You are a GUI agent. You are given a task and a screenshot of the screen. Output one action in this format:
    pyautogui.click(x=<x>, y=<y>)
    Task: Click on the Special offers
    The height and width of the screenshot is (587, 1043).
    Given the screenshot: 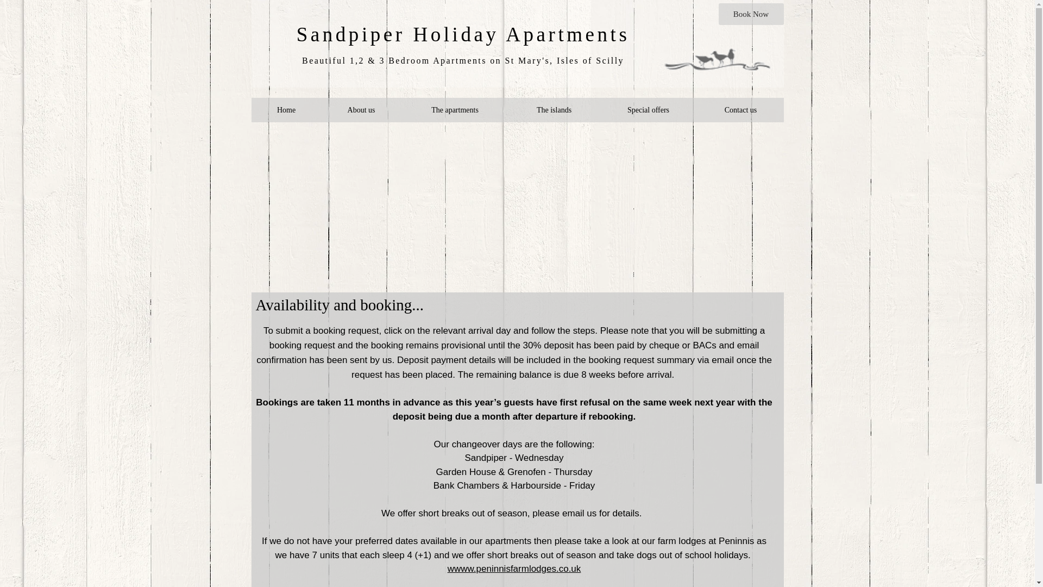 What is the action you would take?
    pyautogui.click(x=648, y=110)
    